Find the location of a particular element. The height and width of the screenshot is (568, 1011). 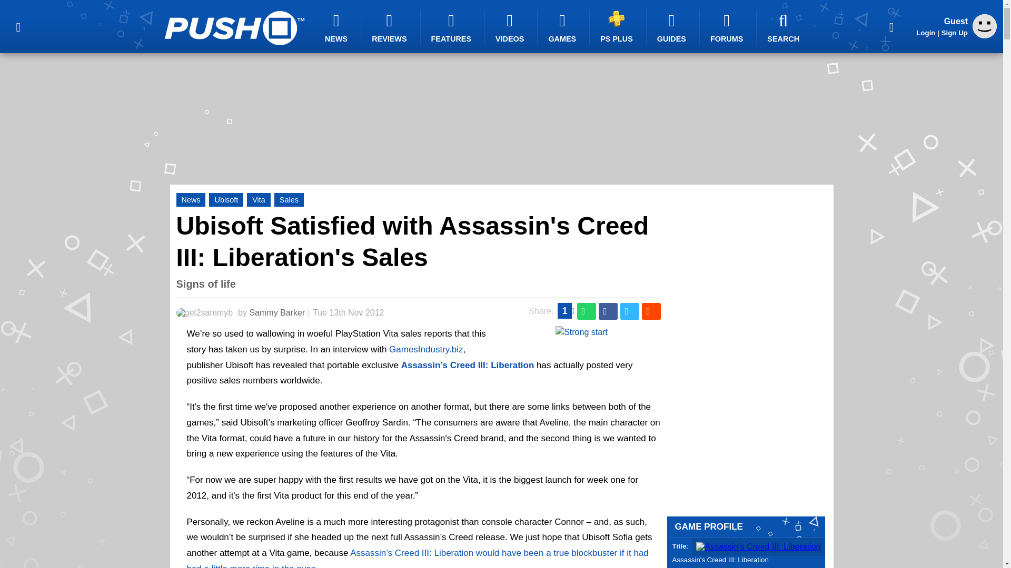

GAMES is located at coordinates (563, 27).